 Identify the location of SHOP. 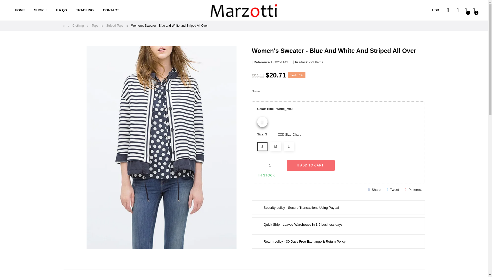
(40, 10).